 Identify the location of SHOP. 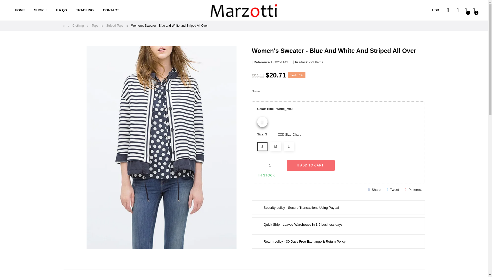
(40, 10).